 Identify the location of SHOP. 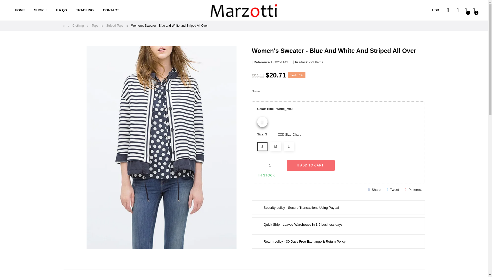
(40, 10).